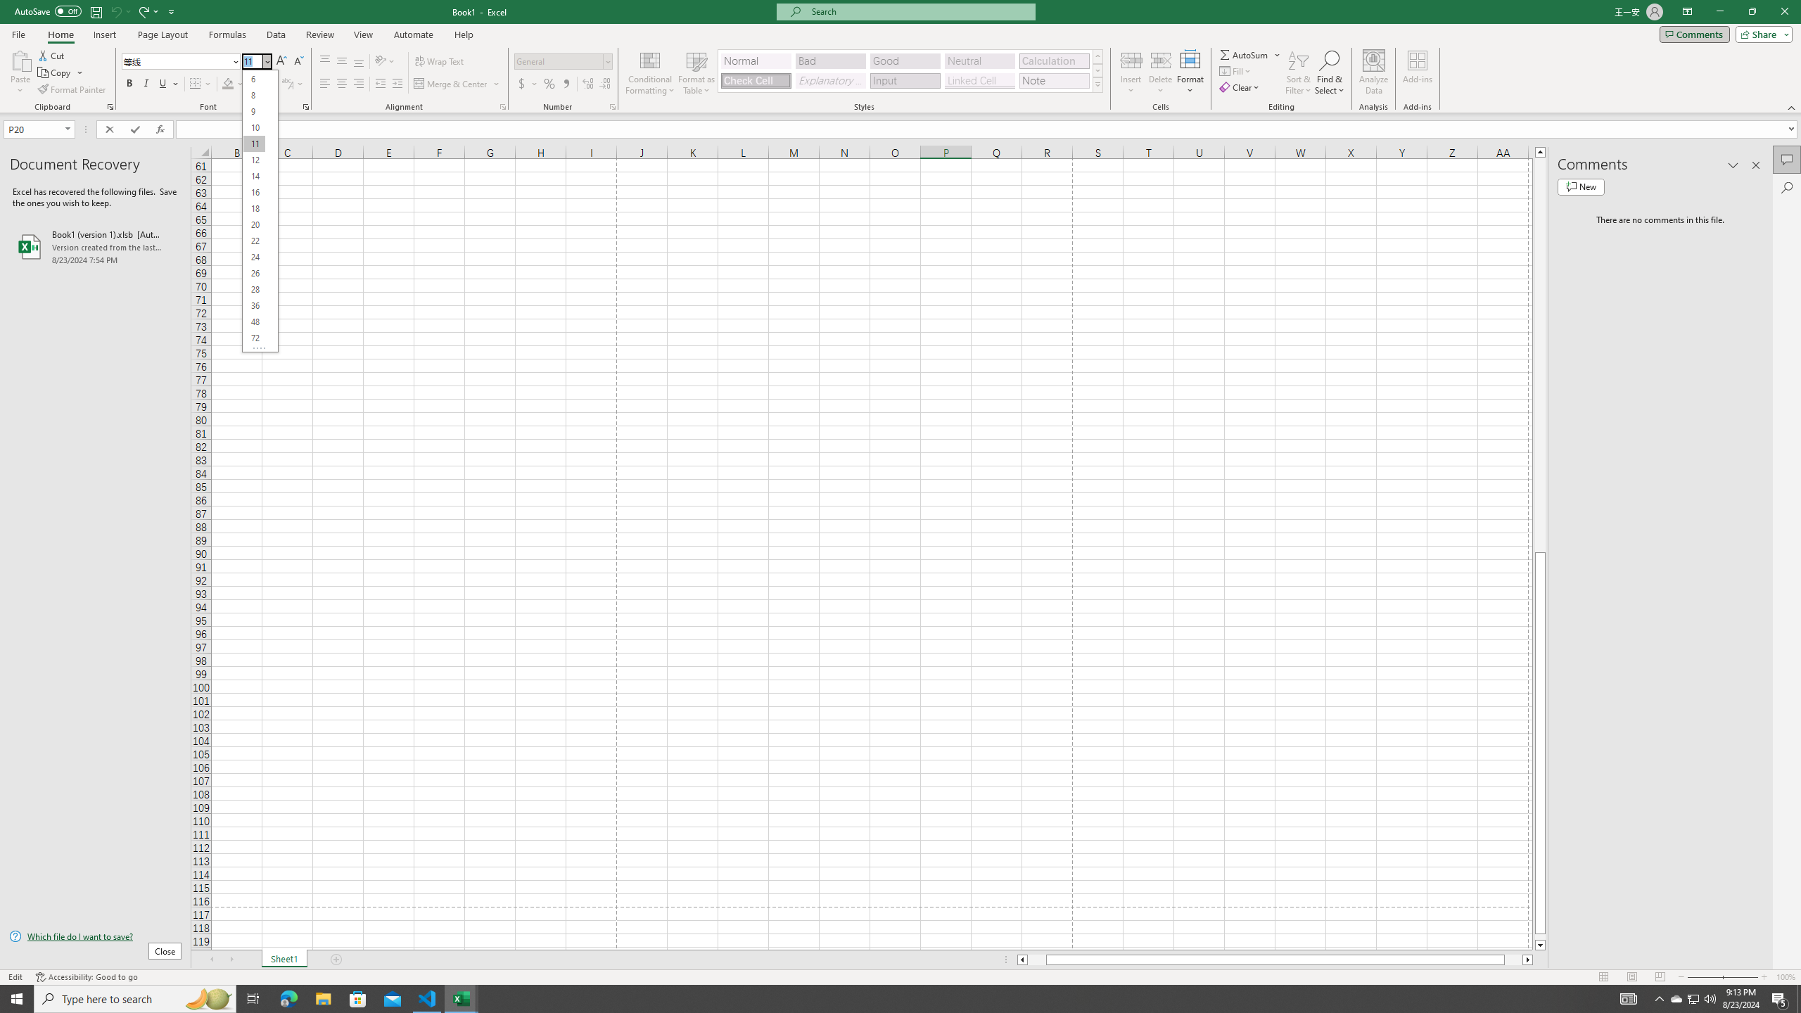 The height and width of the screenshot is (1013, 1801). What do you see at coordinates (830, 60) in the screenshot?
I see `Bad` at bounding box center [830, 60].